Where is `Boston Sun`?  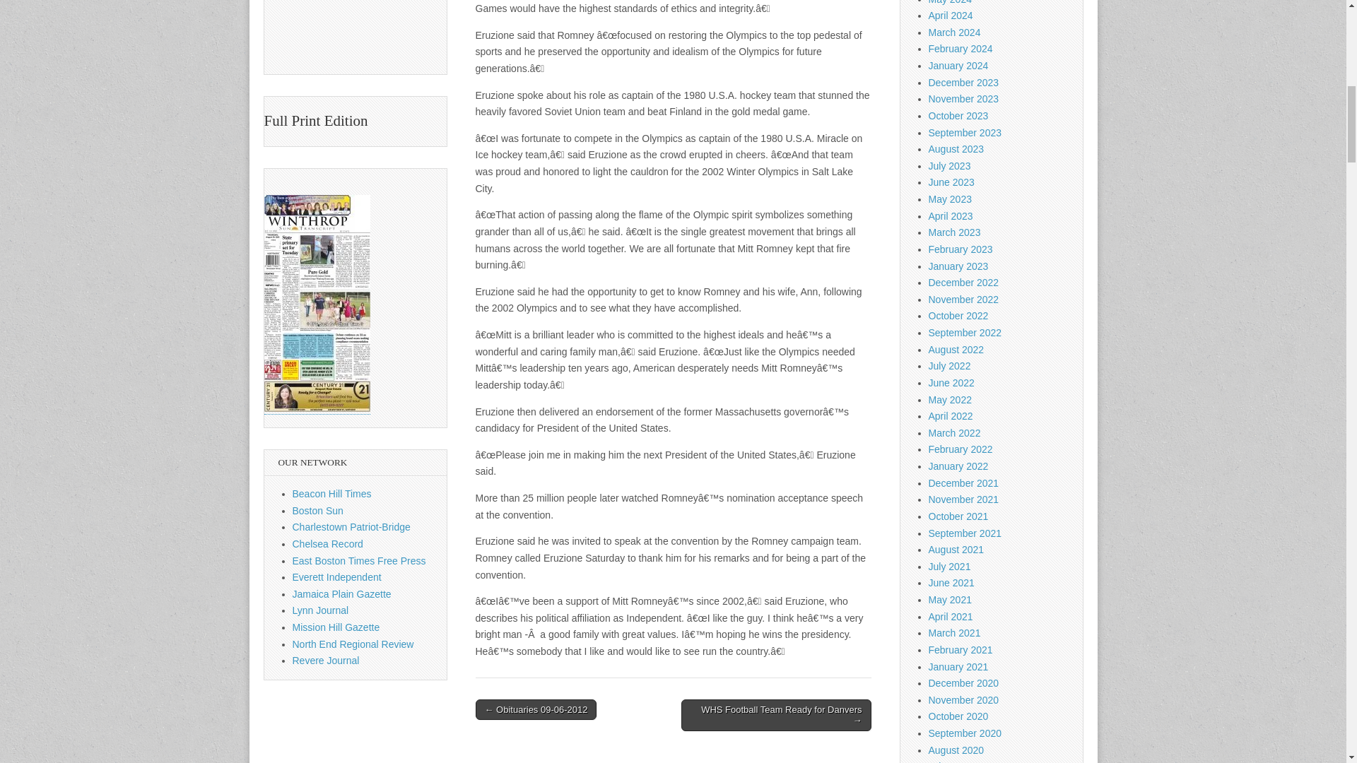
Boston Sun is located at coordinates (318, 510).